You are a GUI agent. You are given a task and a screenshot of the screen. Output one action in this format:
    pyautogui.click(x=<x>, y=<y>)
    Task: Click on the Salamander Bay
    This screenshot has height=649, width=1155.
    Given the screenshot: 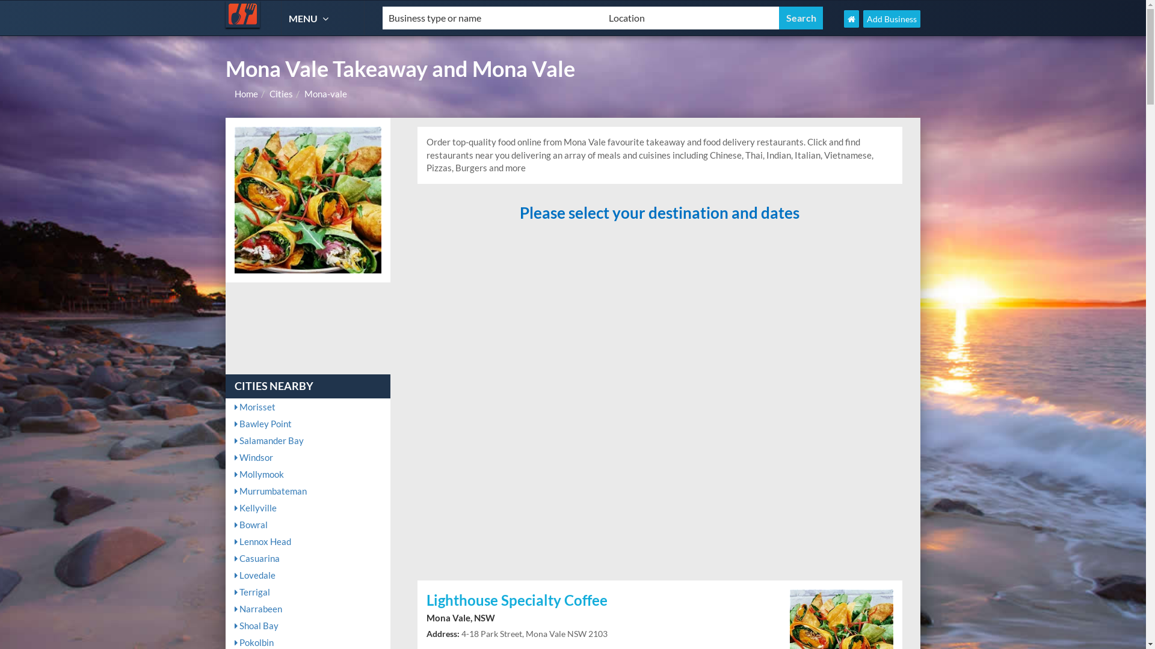 What is the action you would take?
    pyautogui.click(x=308, y=440)
    